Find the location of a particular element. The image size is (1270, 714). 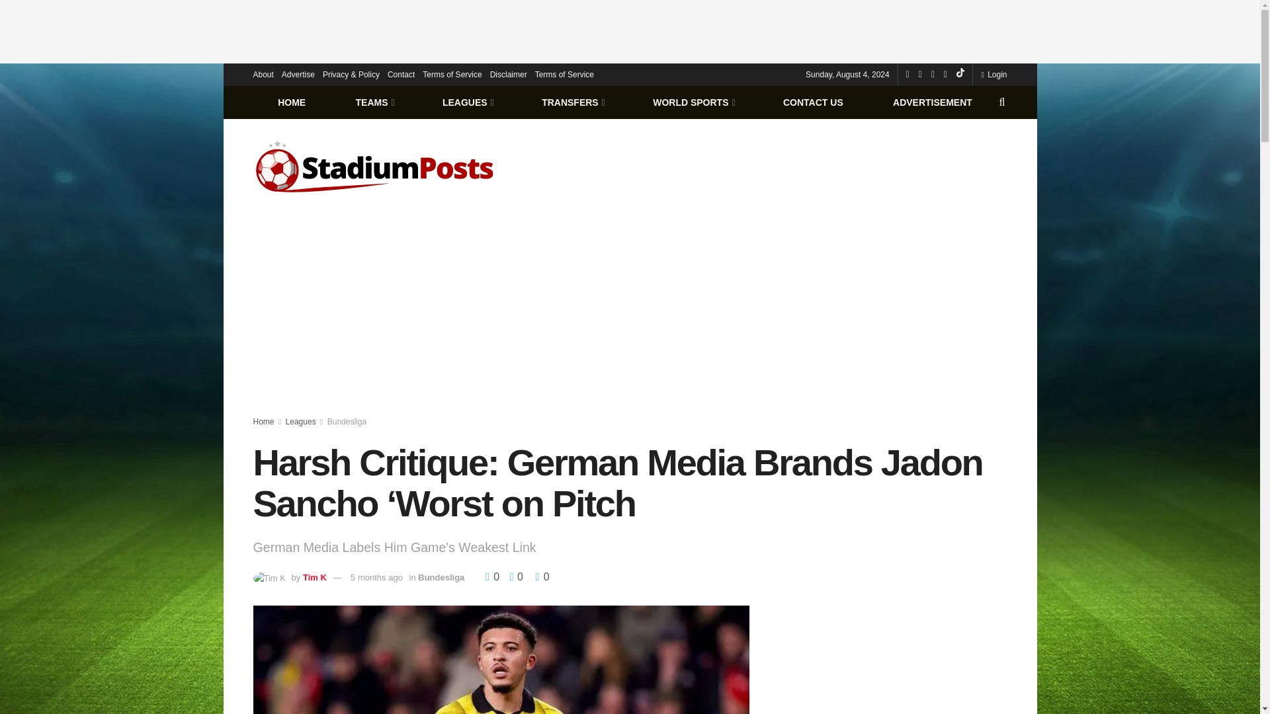

Disclaimer is located at coordinates (508, 74).